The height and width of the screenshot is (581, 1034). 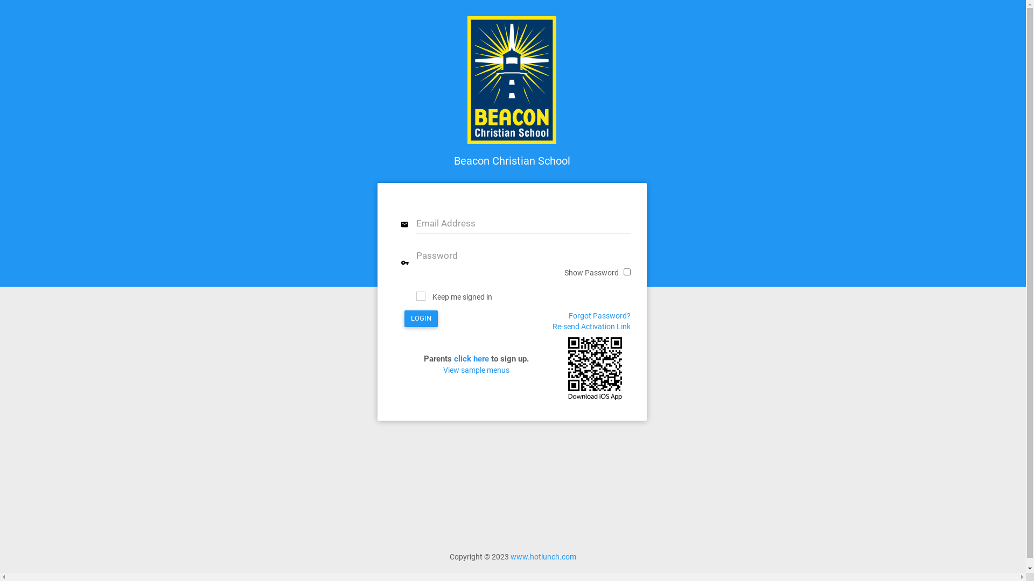 I want to click on Forgot Password?, so click(x=600, y=316).